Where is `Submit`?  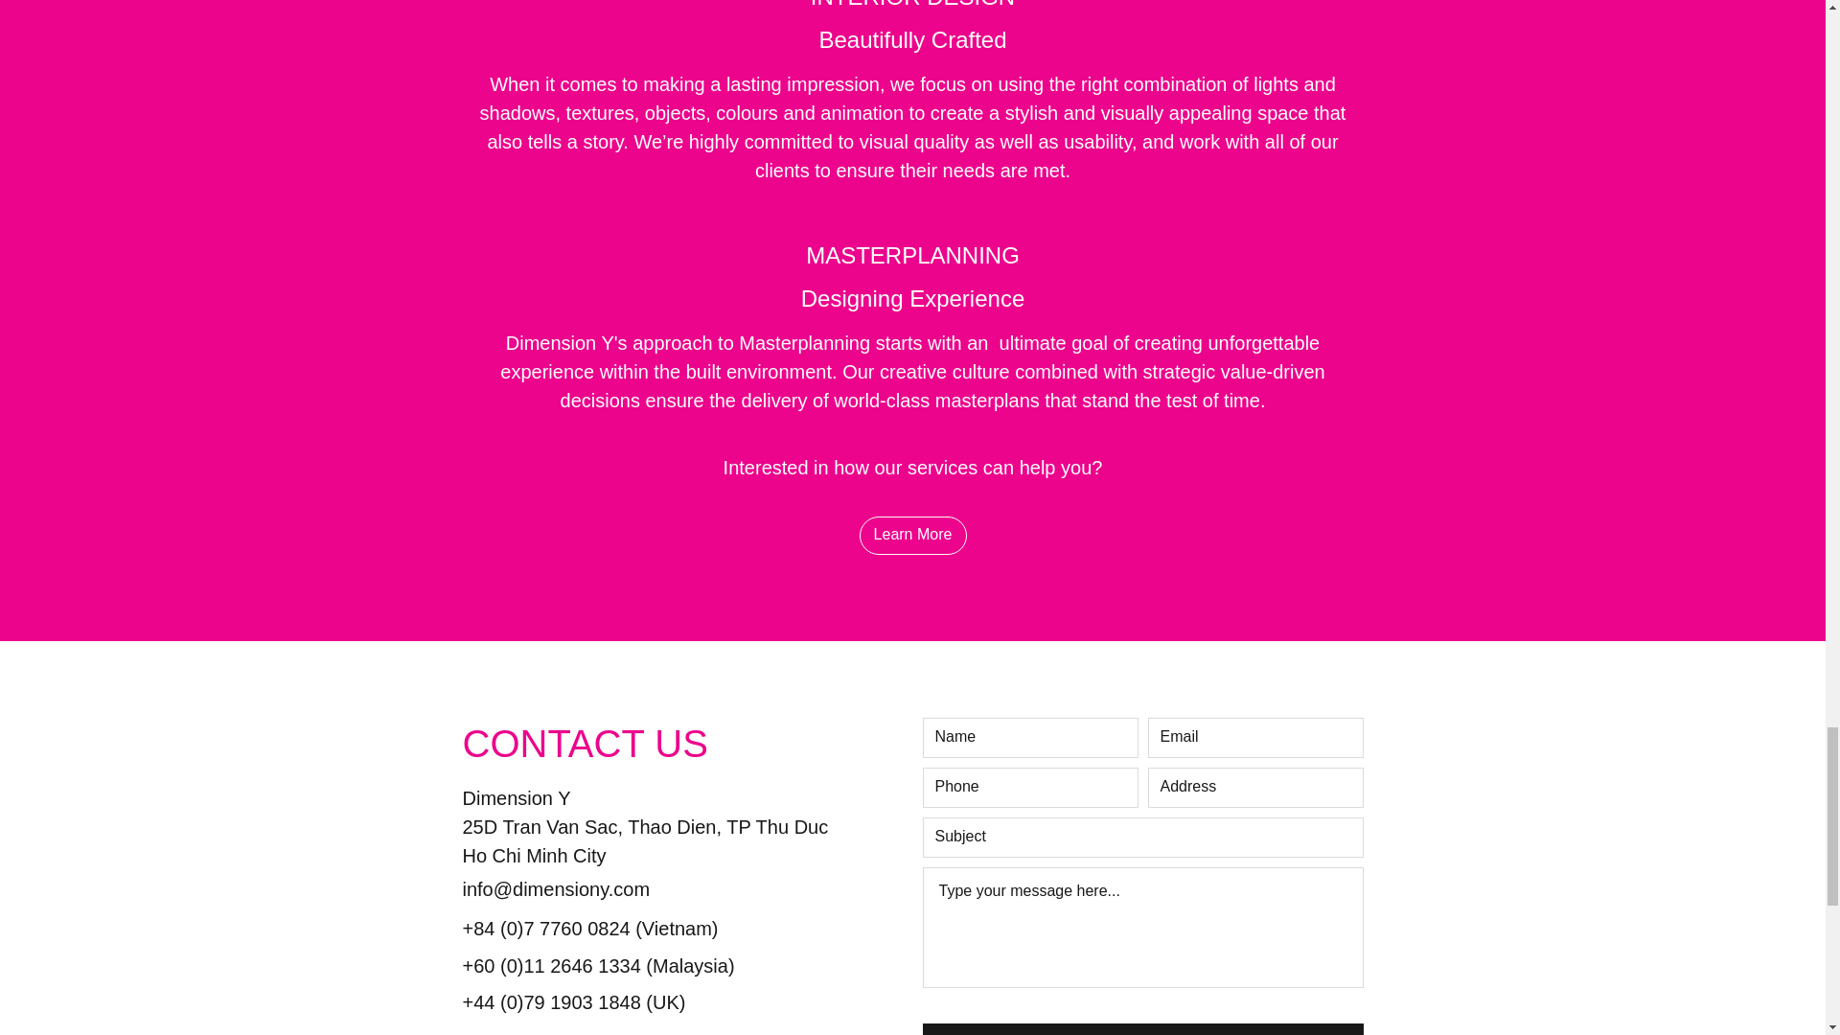
Submit is located at coordinates (1142, 1029).